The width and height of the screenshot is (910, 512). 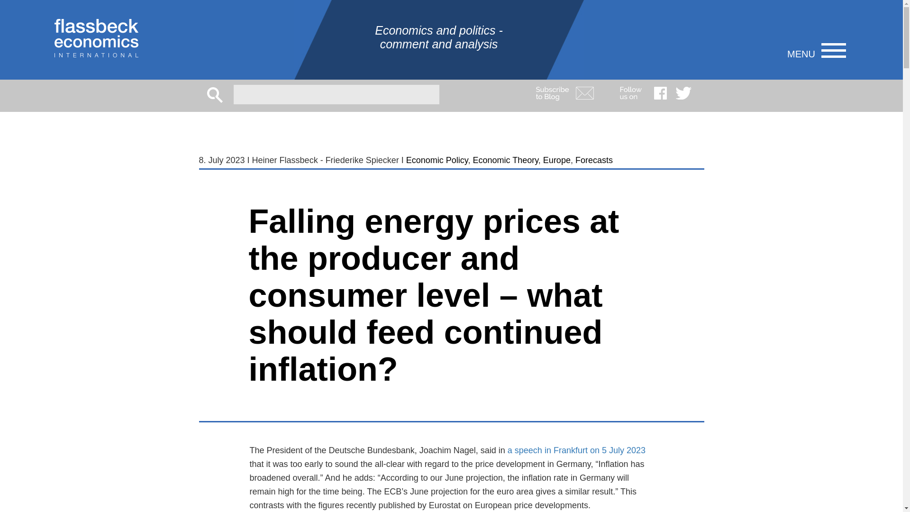 I want to click on Search for:, so click(x=337, y=95).